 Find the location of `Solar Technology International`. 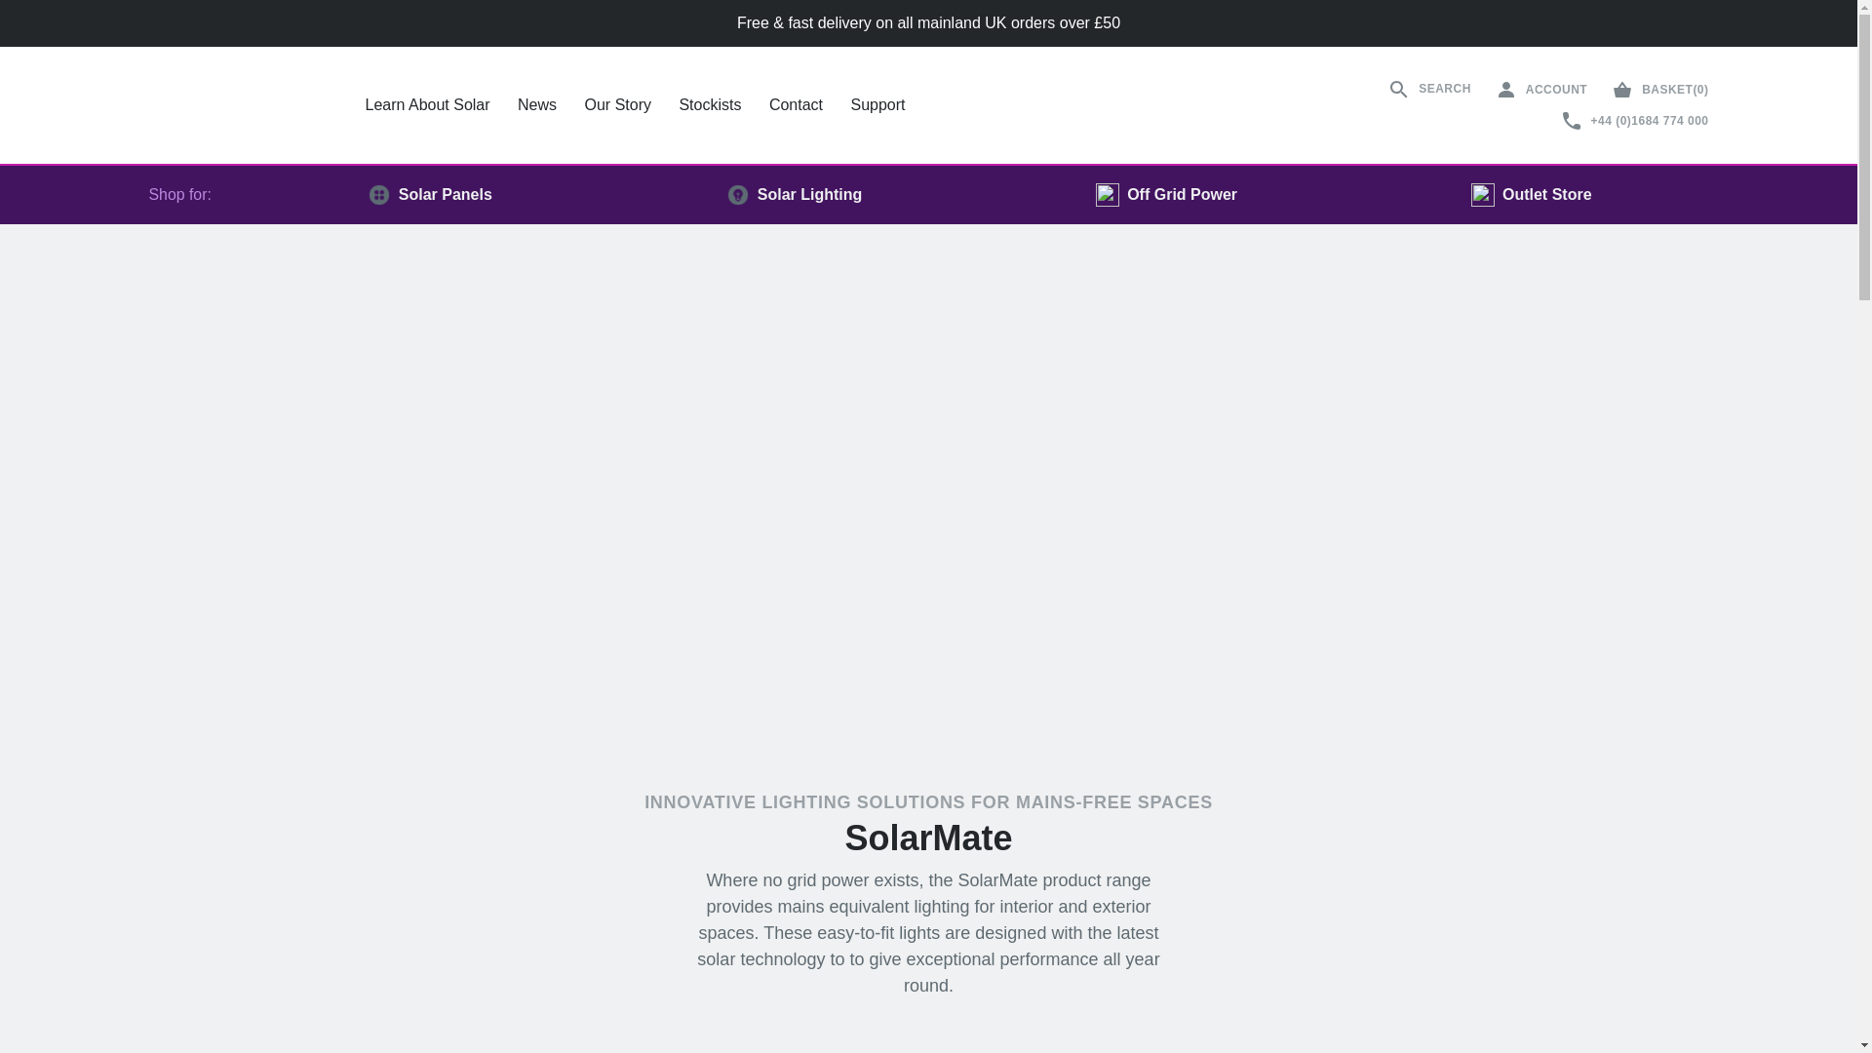

Solar Technology International is located at coordinates (236, 105).